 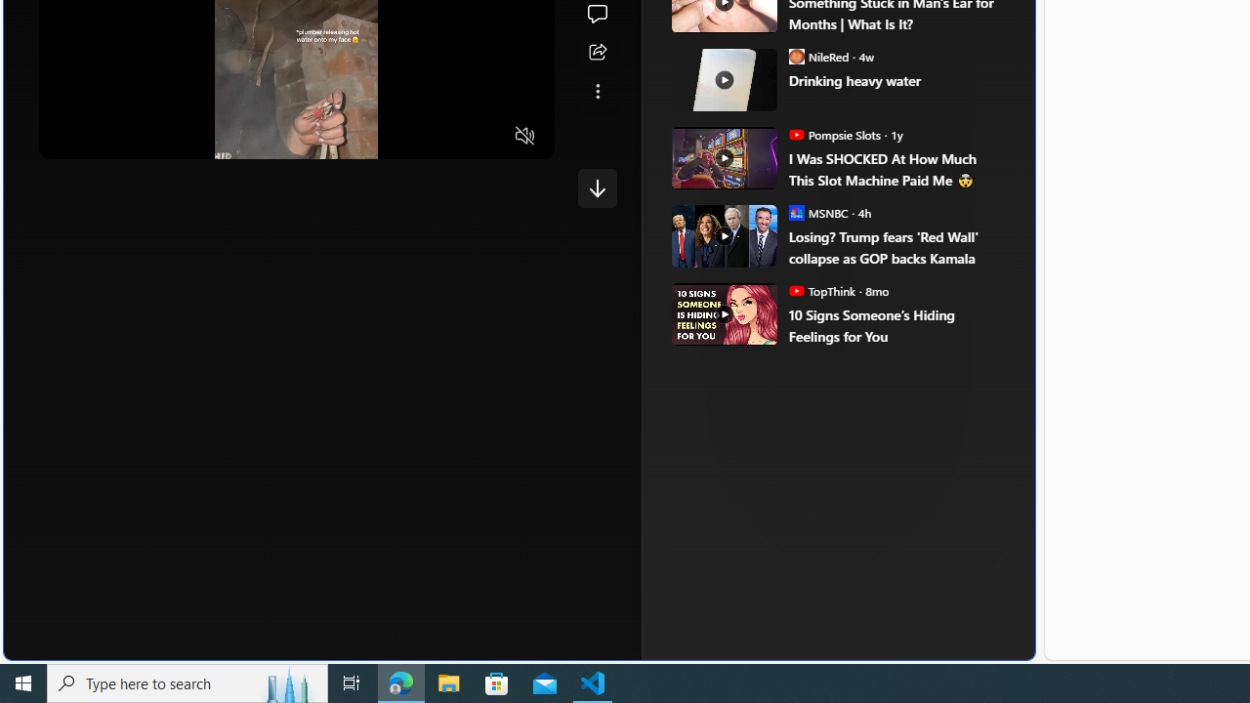 What do you see at coordinates (818, 213) in the screenshot?
I see `MSNBC MSNBC` at bounding box center [818, 213].